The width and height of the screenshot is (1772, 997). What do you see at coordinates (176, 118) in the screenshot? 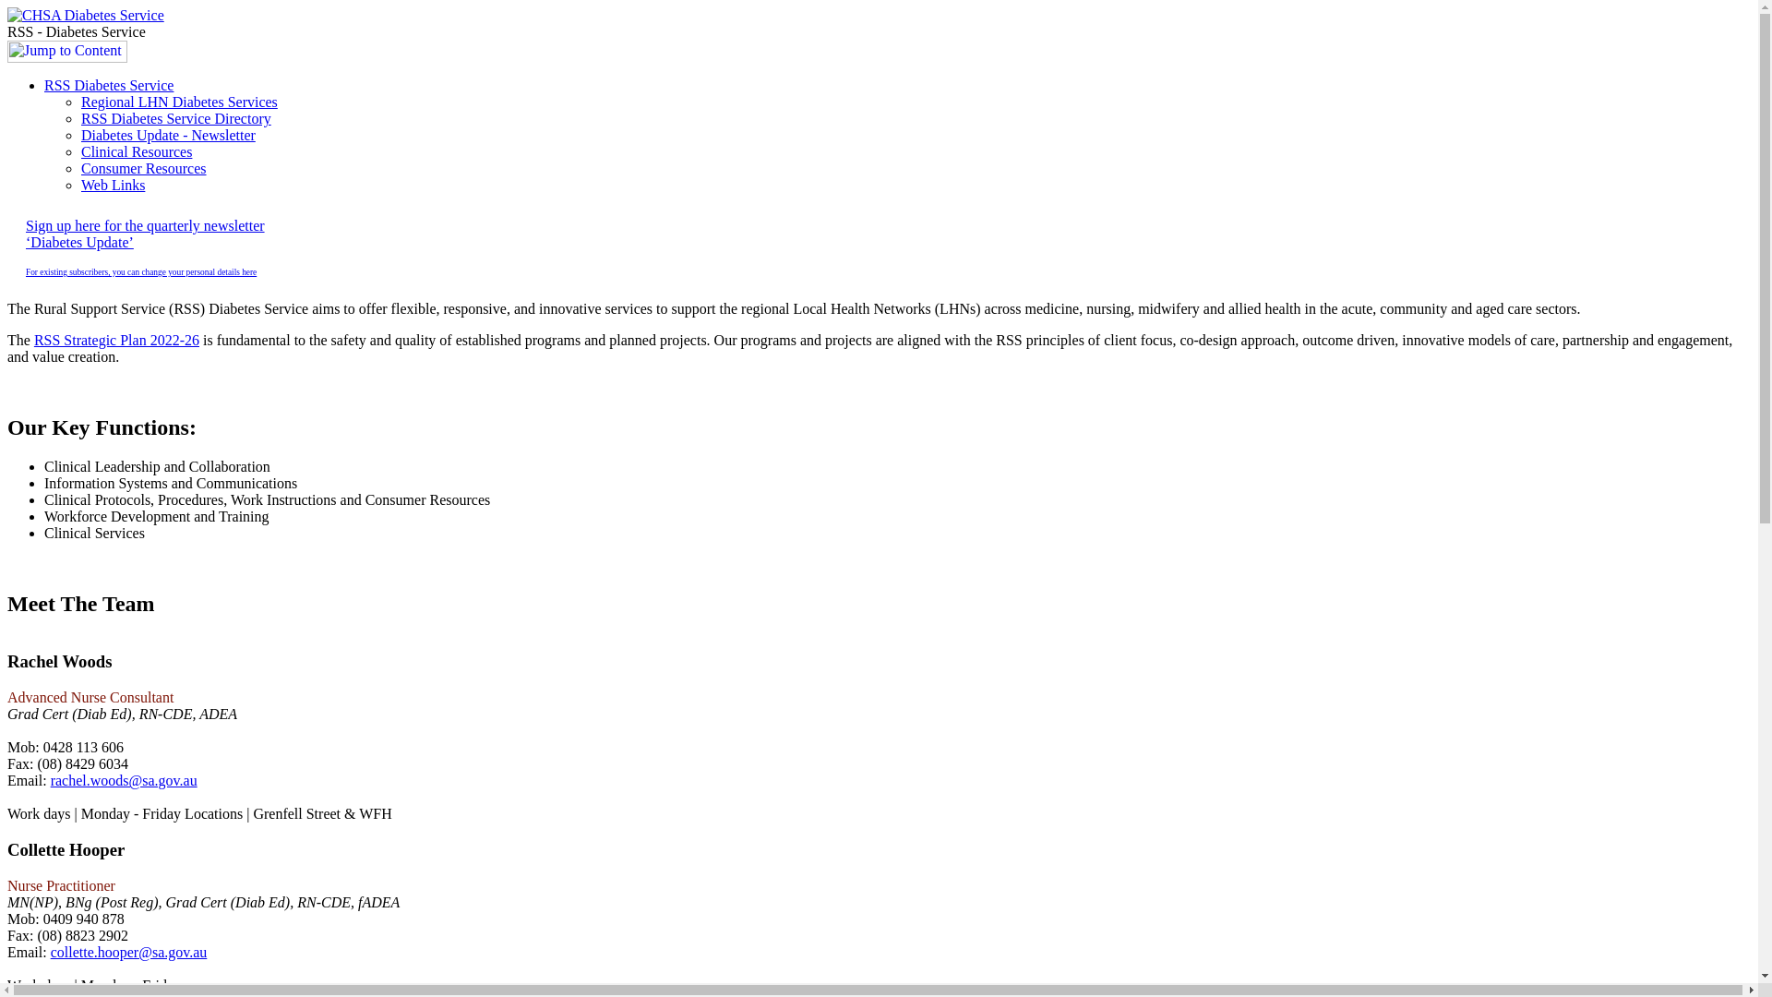
I see `RSS Diabetes Service Directory` at bounding box center [176, 118].